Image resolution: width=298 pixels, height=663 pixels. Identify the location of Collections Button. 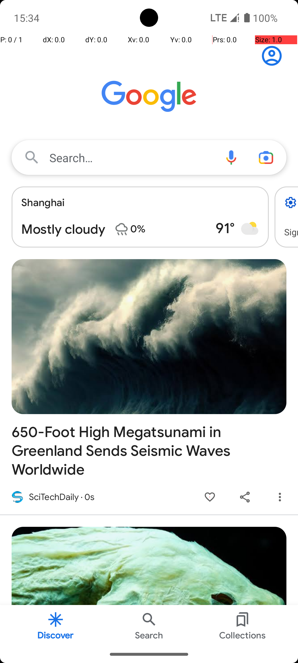
(243, 625).